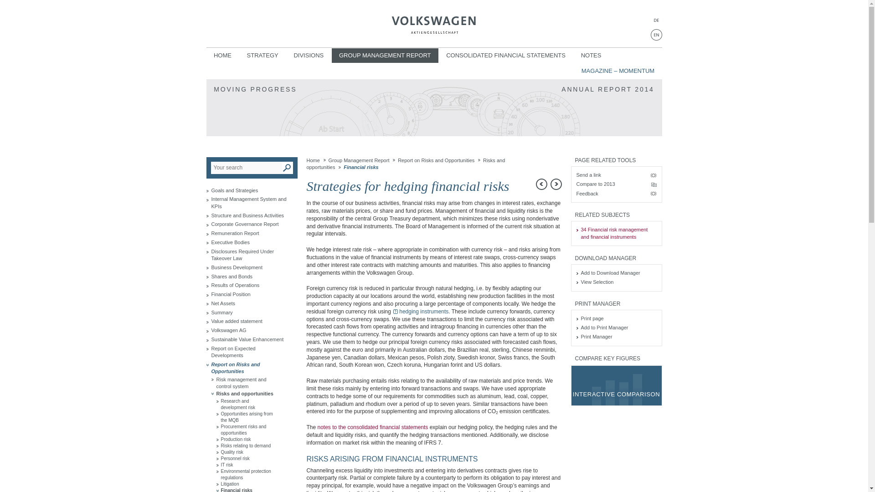 Image resolution: width=875 pixels, height=492 pixels. I want to click on STRATEGY, so click(262, 56).